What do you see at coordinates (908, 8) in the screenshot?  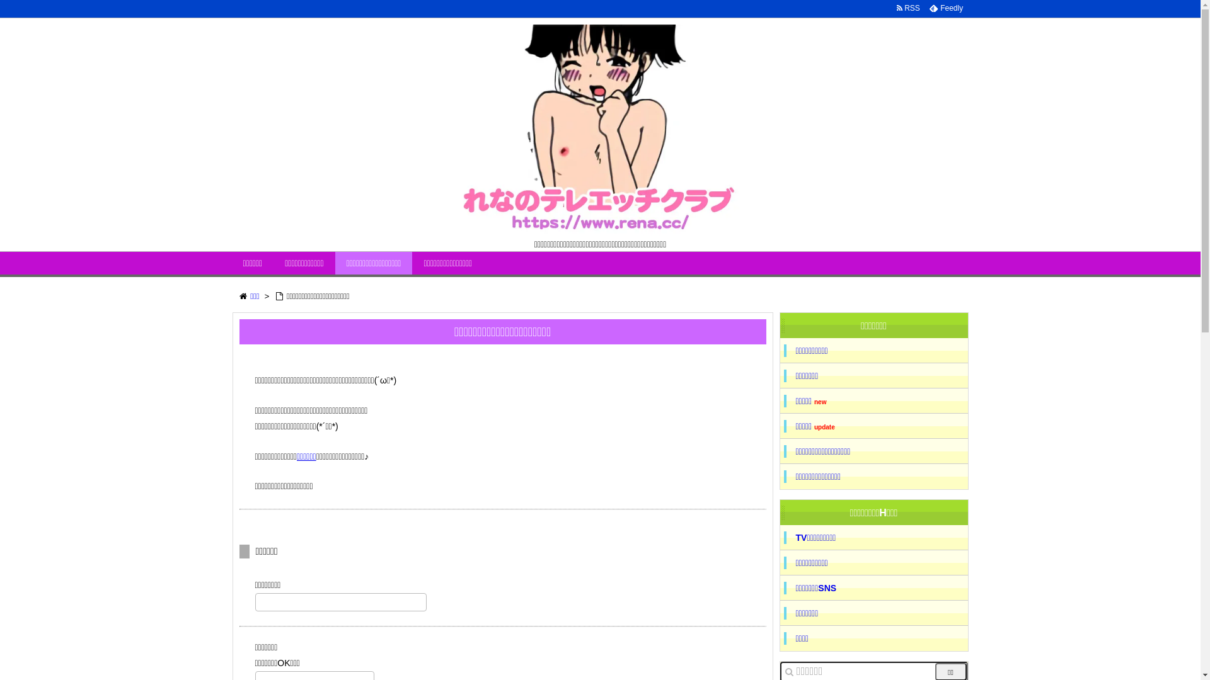 I see `  RSS ` at bounding box center [908, 8].